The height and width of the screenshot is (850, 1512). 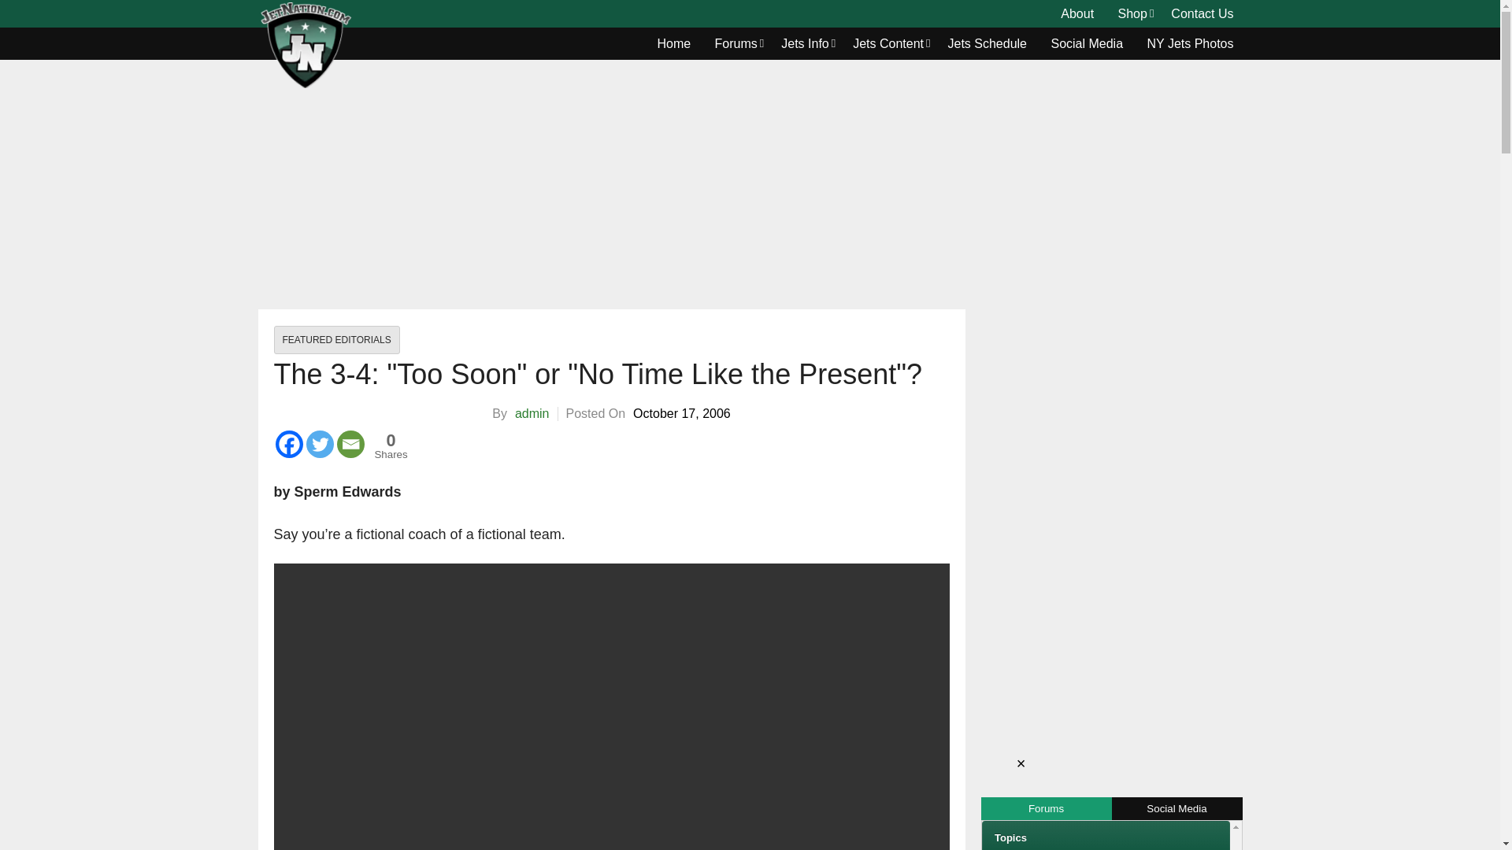 What do you see at coordinates (805, 44) in the screenshot?
I see `Jets Info` at bounding box center [805, 44].